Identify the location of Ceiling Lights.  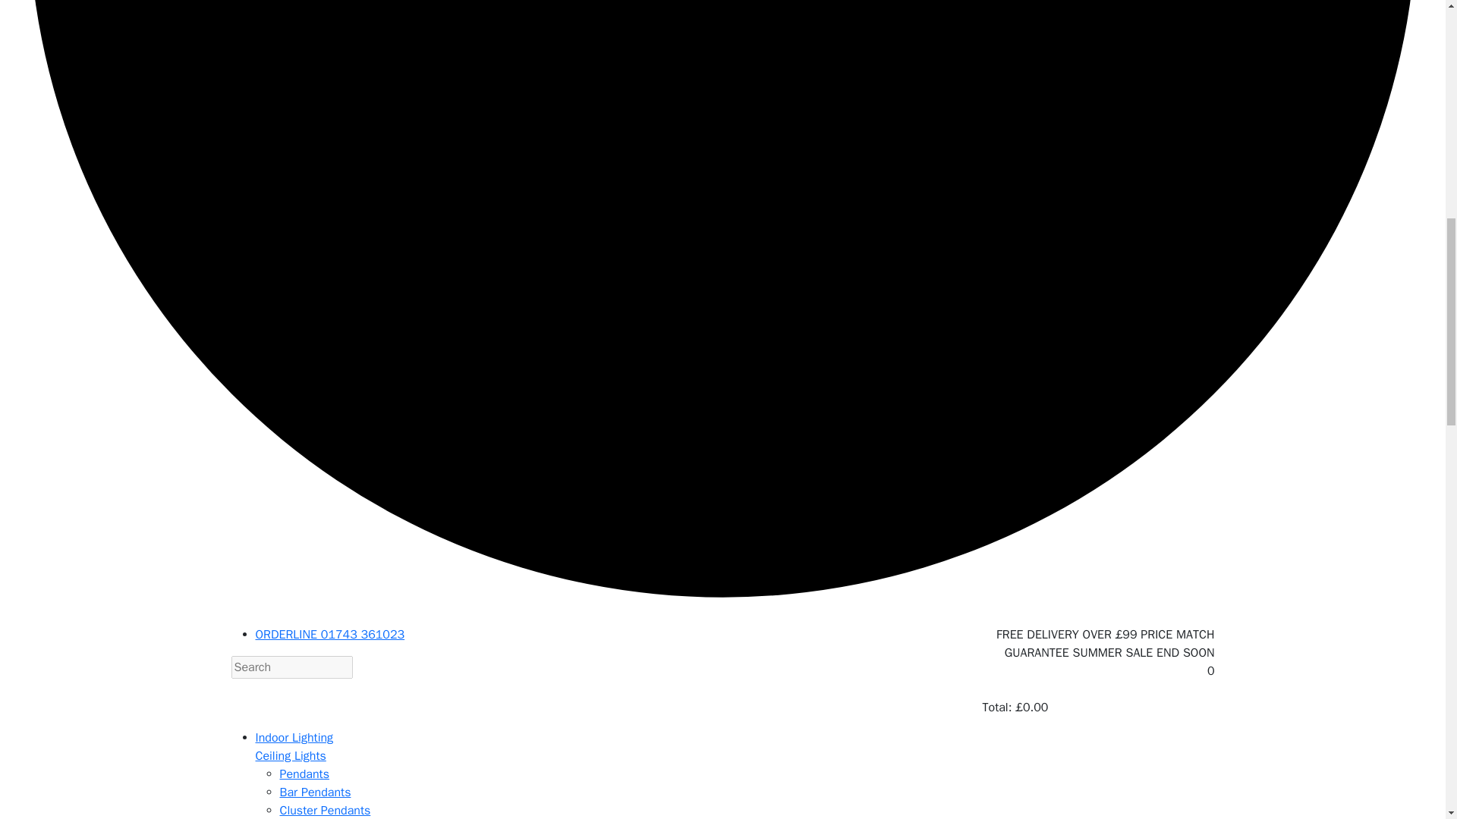
(290, 755).